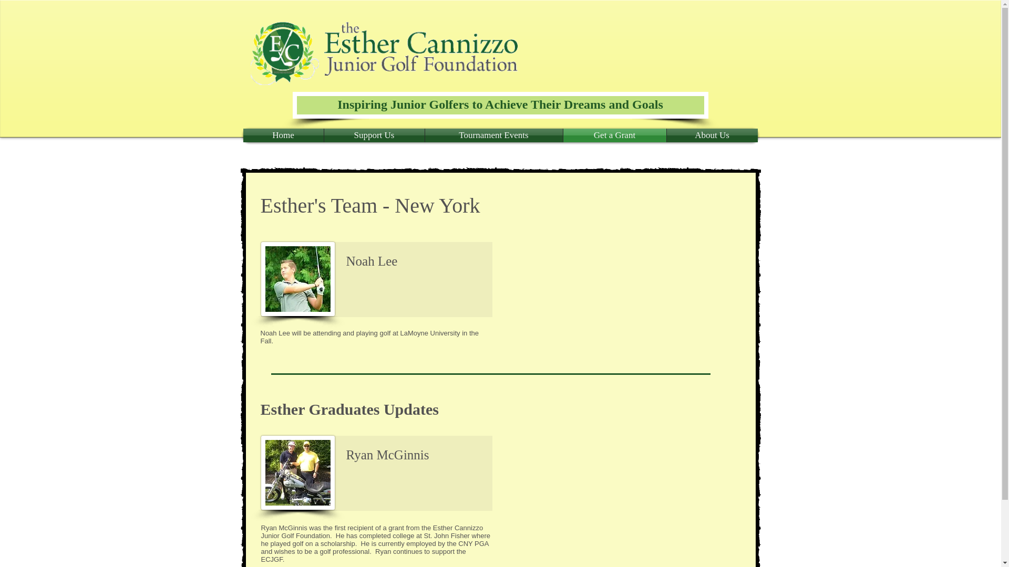 This screenshot has height=567, width=1009. What do you see at coordinates (297, 279) in the screenshot?
I see `Noah Lee.jpg` at bounding box center [297, 279].